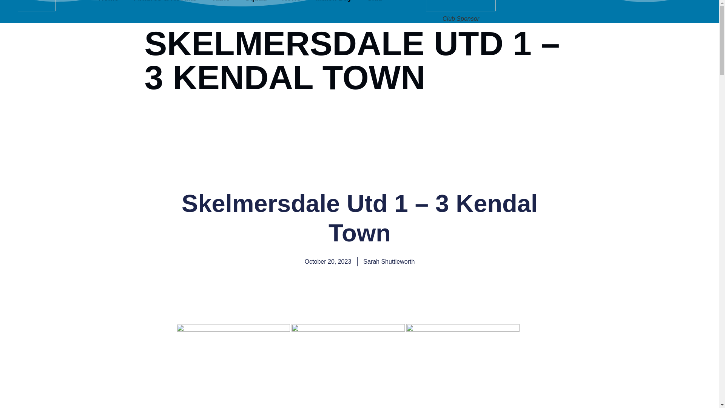 The image size is (725, 408). What do you see at coordinates (221, 3) in the screenshot?
I see `Table` at bounding box center [221, 3].